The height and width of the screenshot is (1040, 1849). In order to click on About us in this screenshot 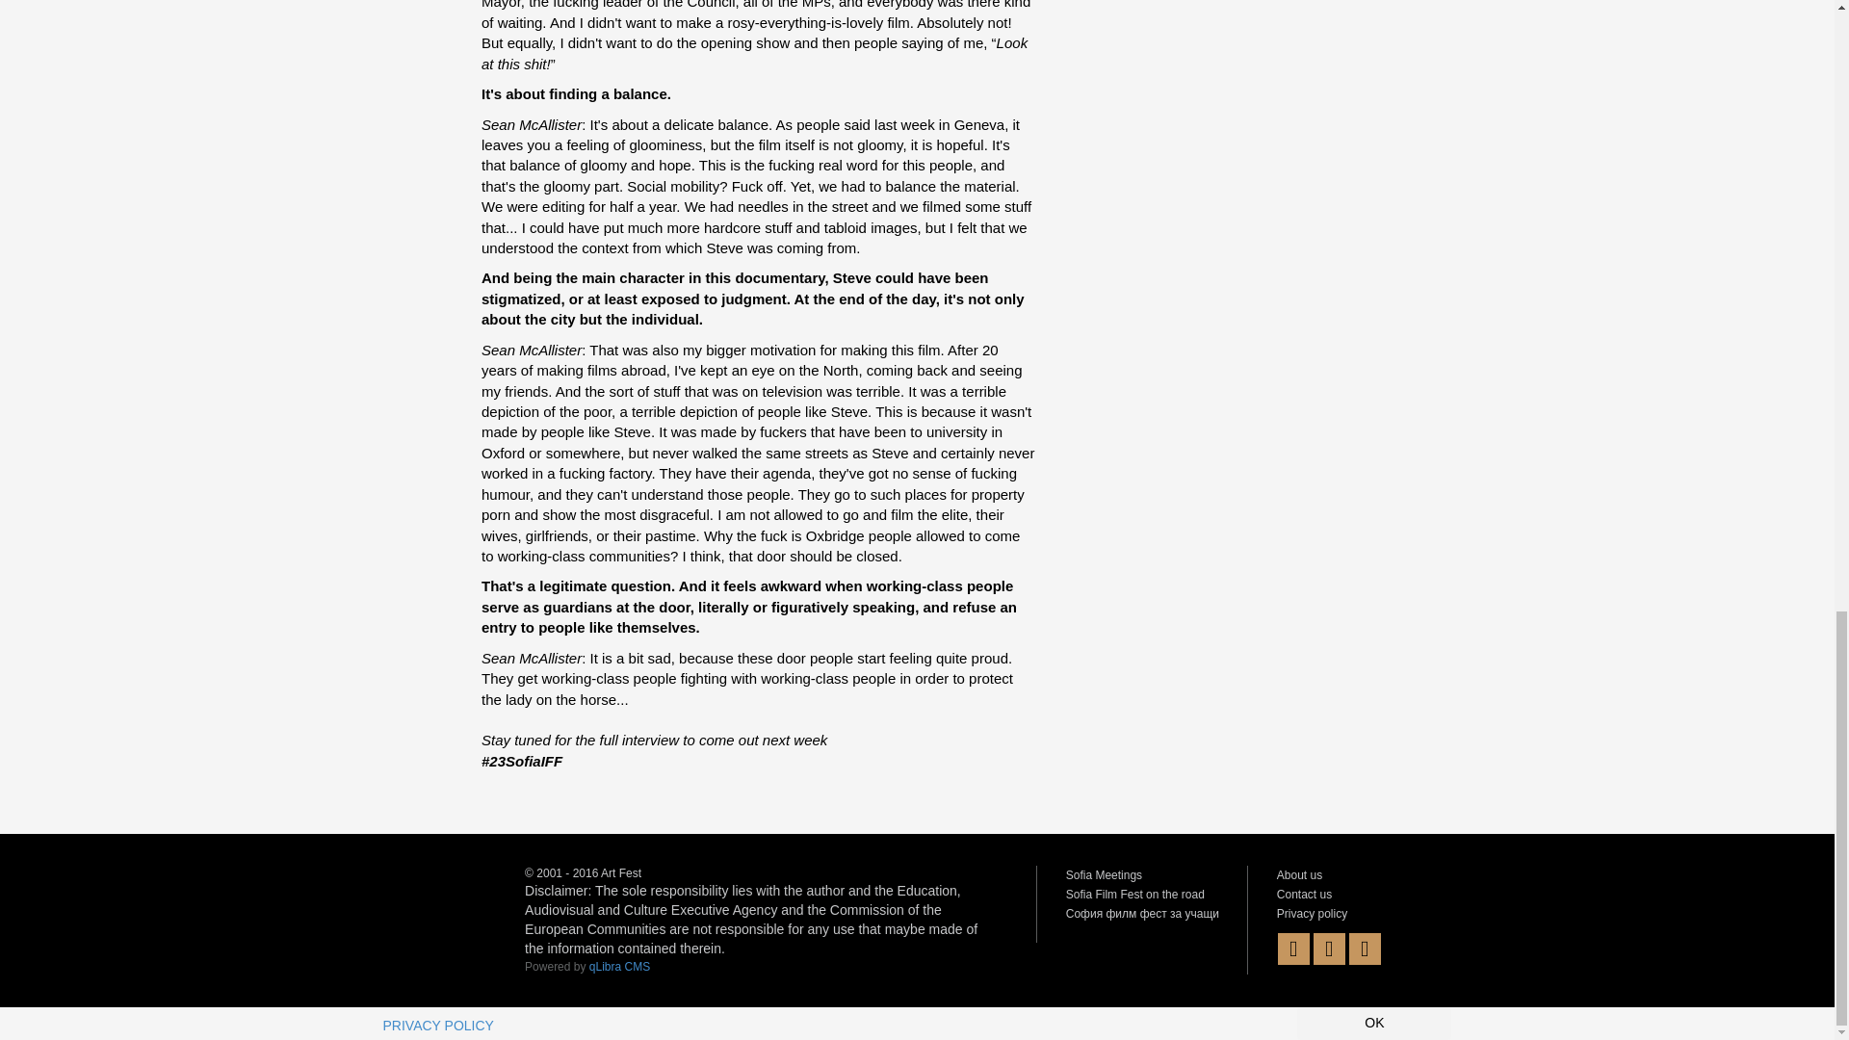, I will do `click(1299, 874)`.